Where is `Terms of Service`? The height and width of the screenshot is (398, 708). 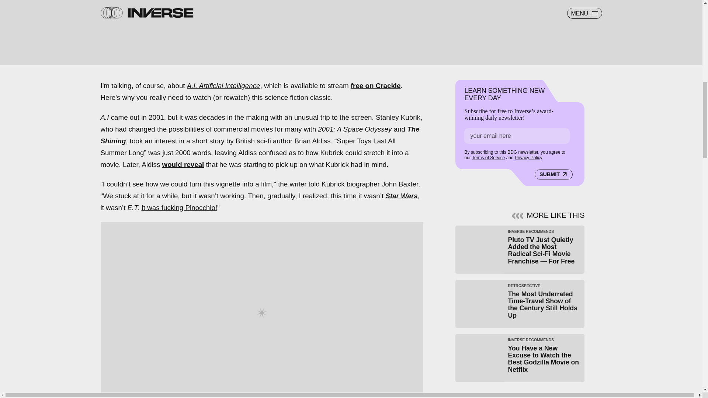 Terms of Service is located at coordinates (488, 158).